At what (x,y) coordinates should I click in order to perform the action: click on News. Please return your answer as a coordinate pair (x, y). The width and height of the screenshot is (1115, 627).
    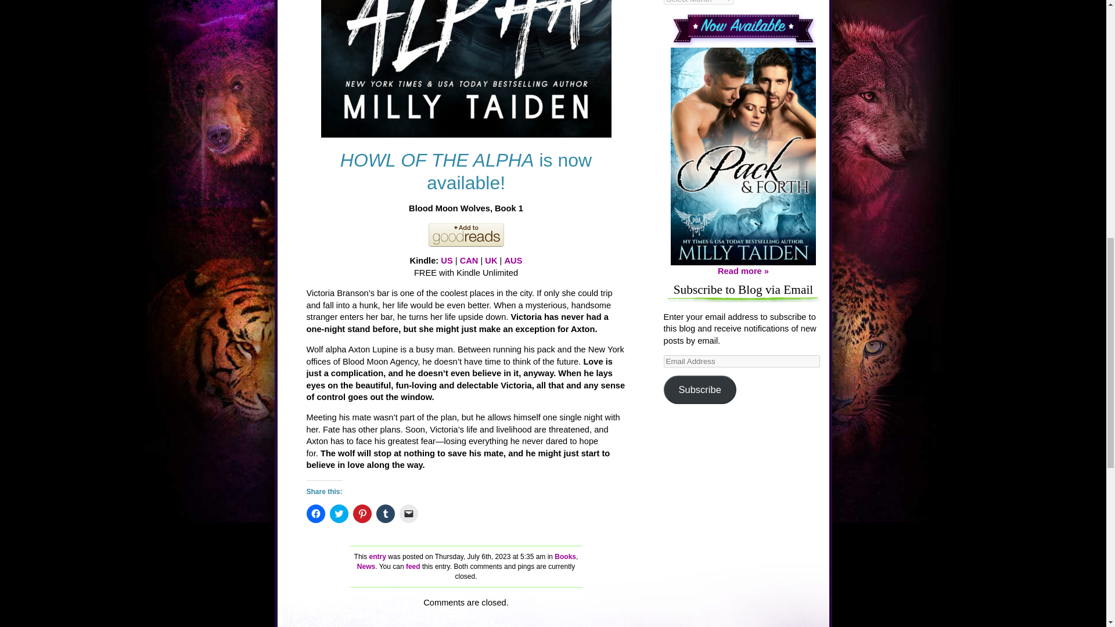
    Looking at the image, I should click on (366, 566).